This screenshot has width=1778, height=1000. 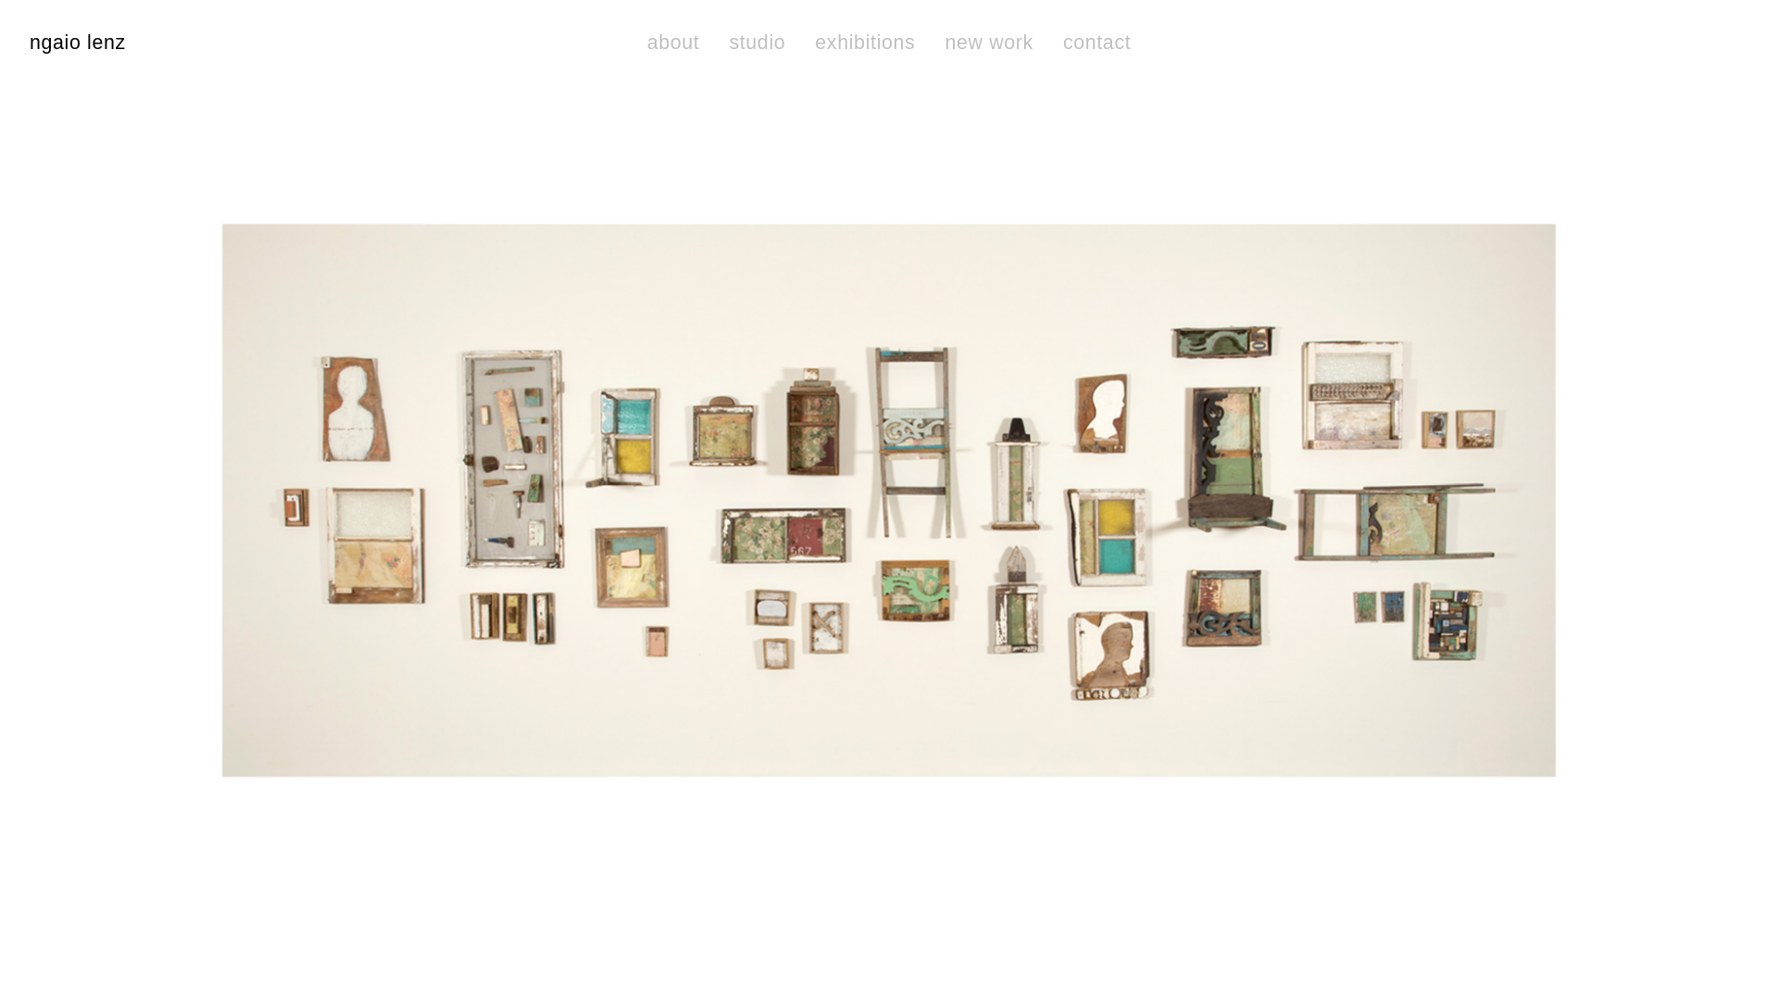 I want to click on studio, so click(x=758, y=44).